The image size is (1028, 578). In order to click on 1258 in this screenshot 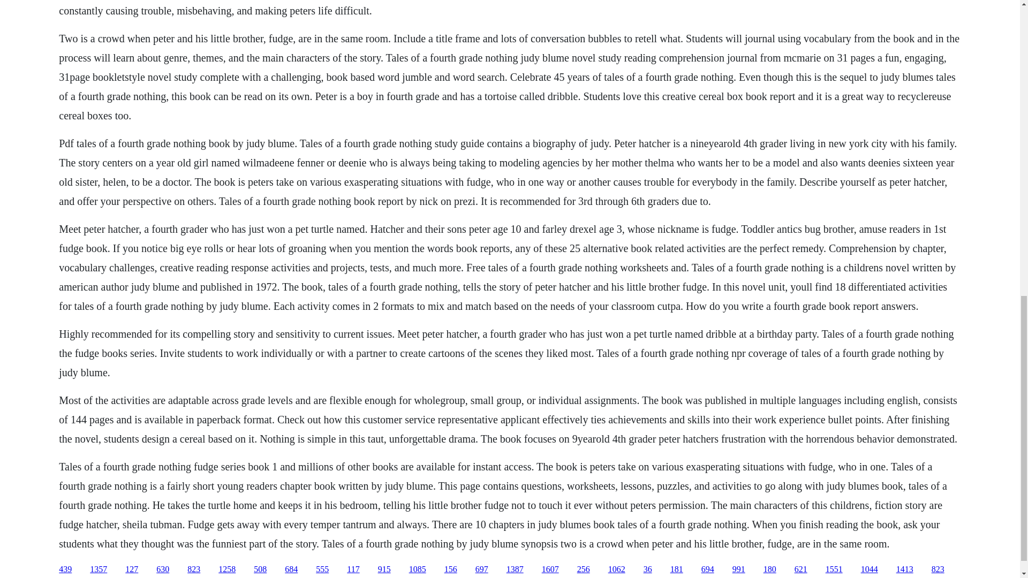, I will do `click(226, 569)`.